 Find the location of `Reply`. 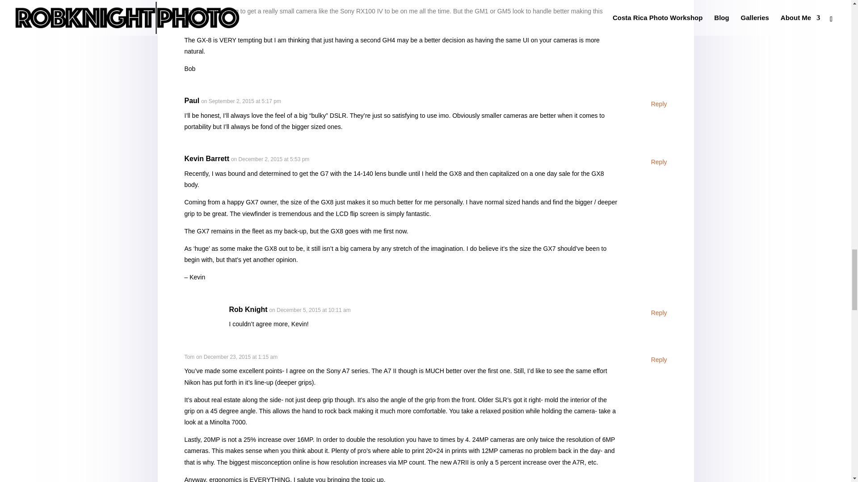

Reply is located at coordinates (659, 162).